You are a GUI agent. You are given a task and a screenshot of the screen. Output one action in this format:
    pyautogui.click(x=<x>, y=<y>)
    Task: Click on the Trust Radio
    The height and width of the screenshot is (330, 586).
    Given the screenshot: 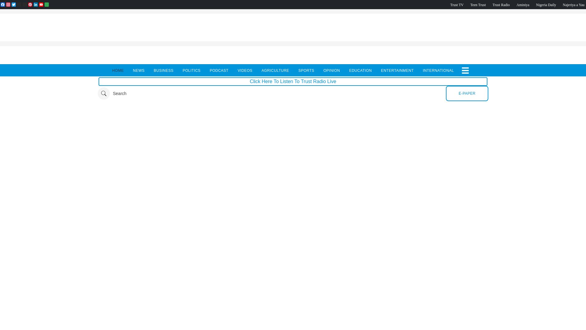 What is the action you would take?
    pyautogui.click(x=501, y=5)
    